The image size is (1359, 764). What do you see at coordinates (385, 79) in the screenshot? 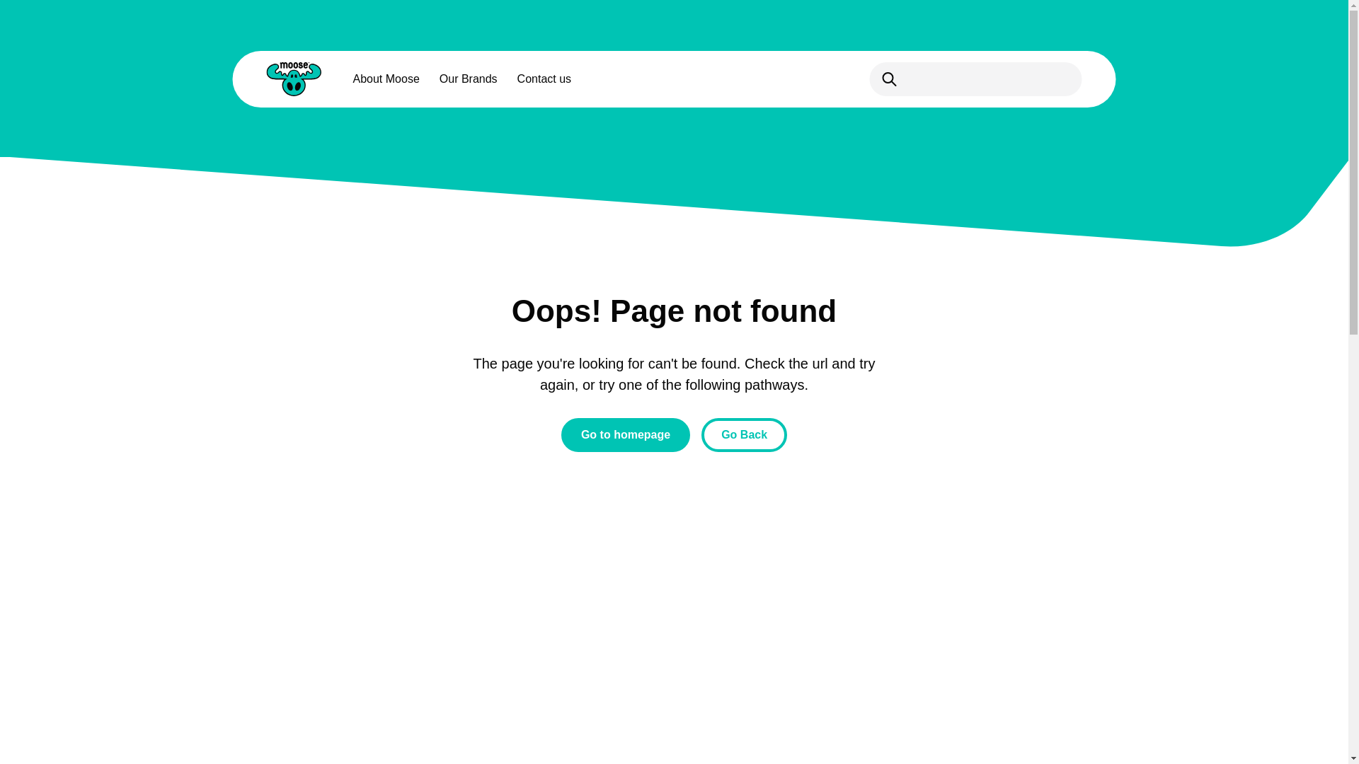
I see `About Moose` at bounding box center [385, 79].